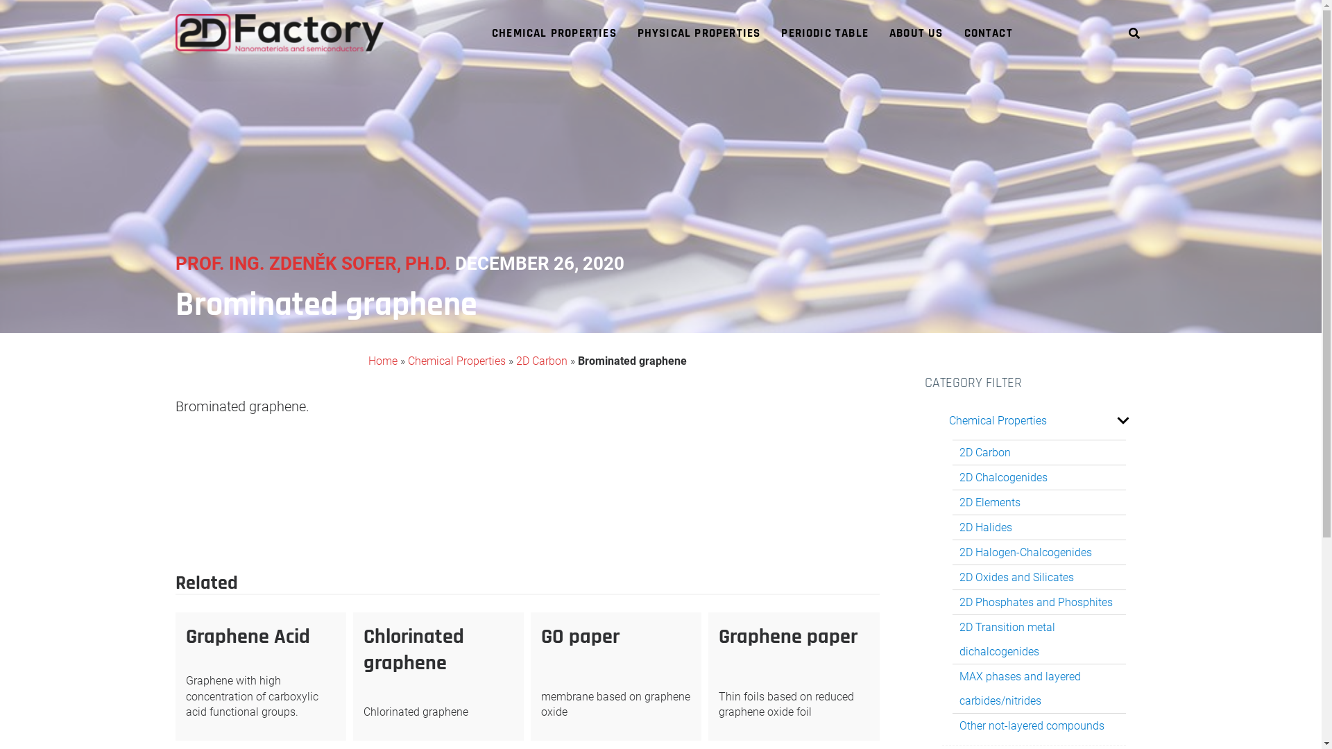 This screenshot has width=1332, height=749. Describe the element at coordinates (825, 34) in the screenshot. I see `PERIODIC TABLE` at that location.